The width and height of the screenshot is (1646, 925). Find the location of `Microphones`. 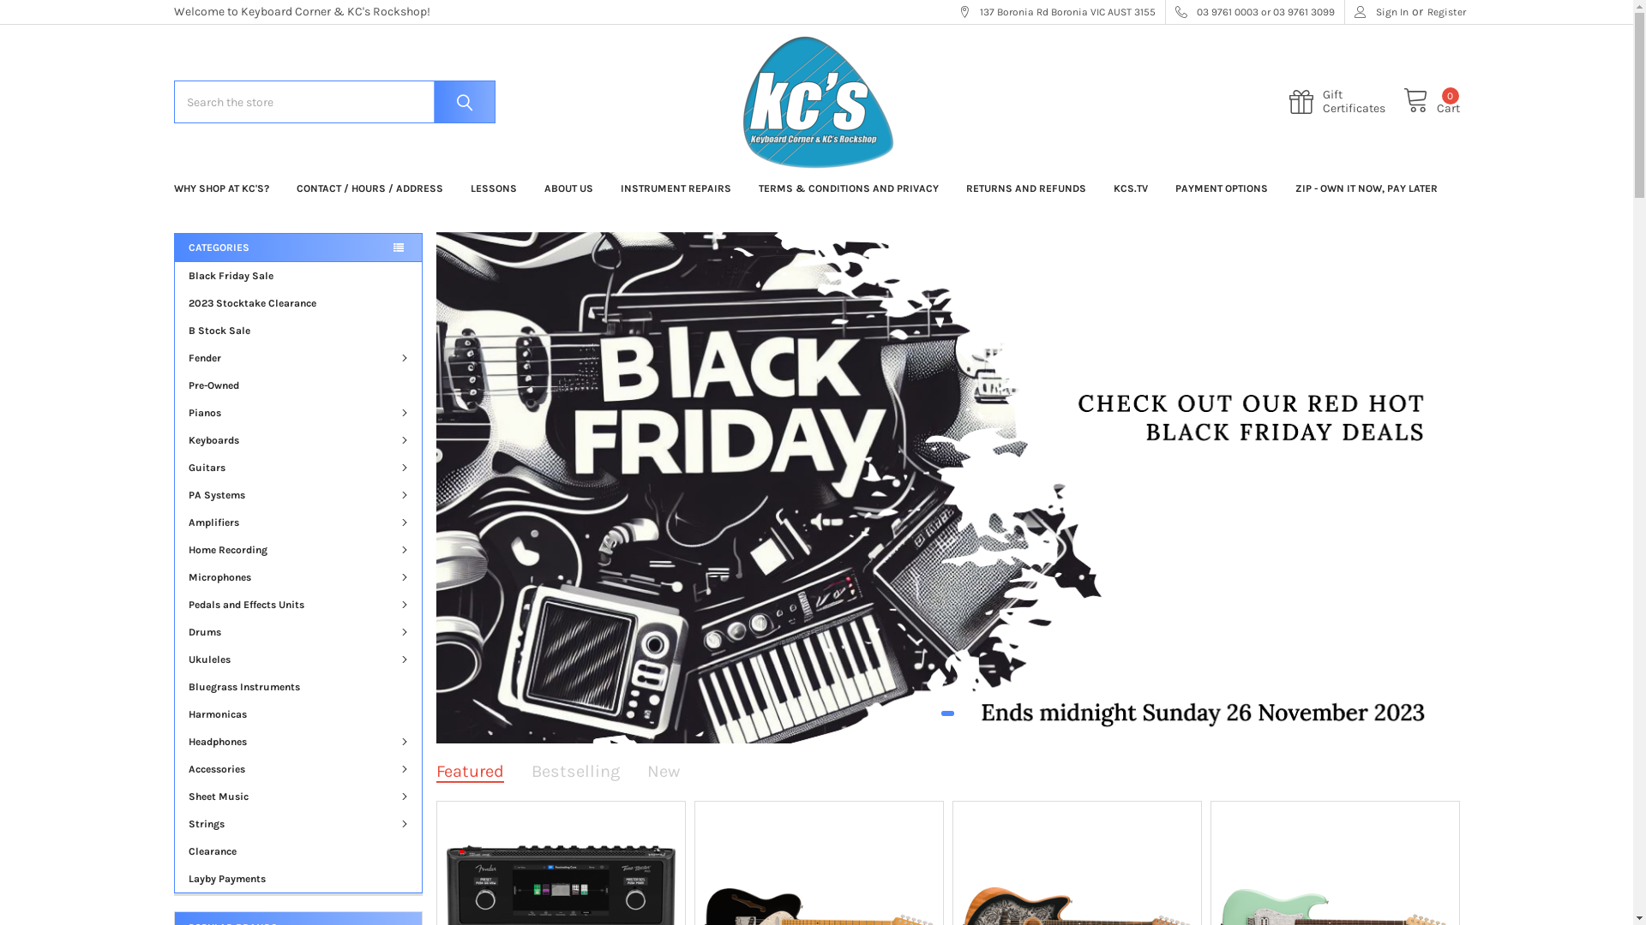

Microphones is located at coordinates (298, 577).